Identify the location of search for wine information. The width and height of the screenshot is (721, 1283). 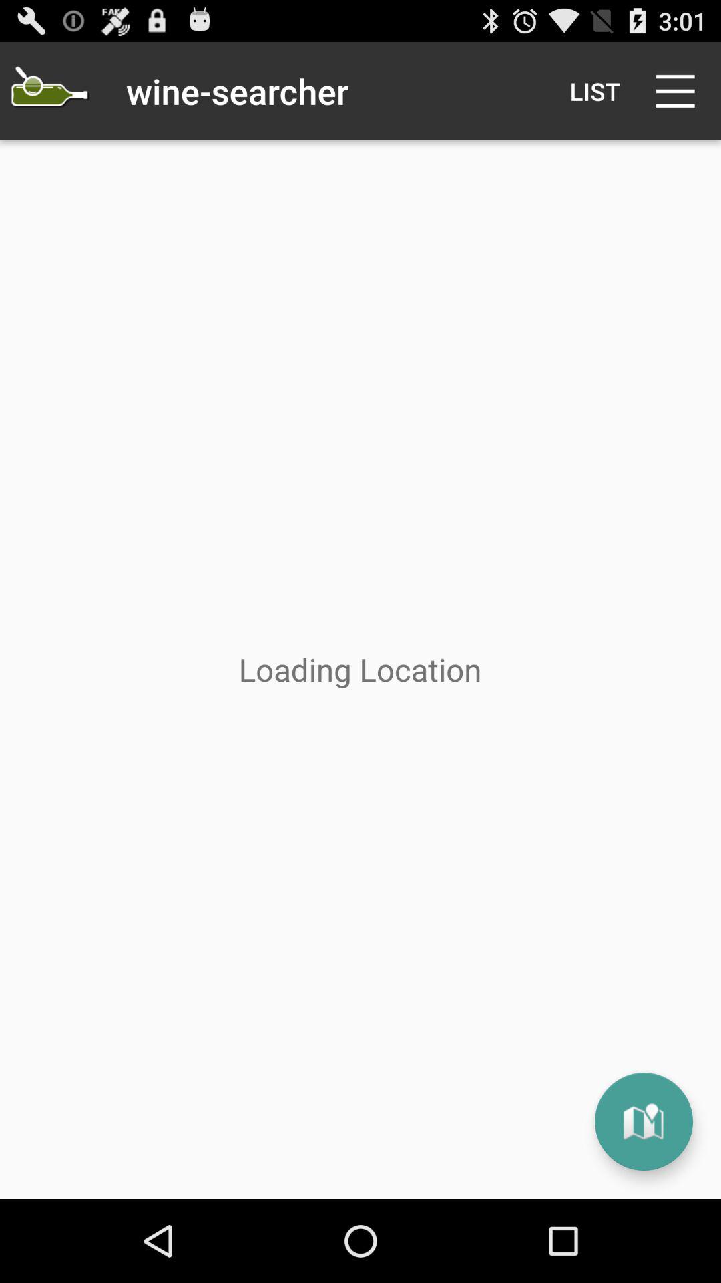
(49, 91).